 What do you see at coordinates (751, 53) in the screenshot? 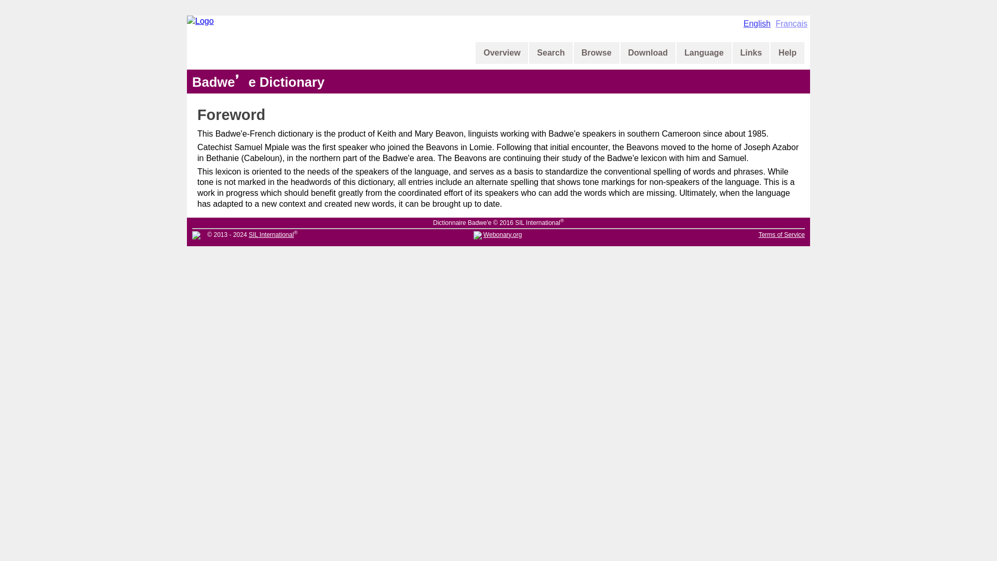
I see `Links` at bounding box center [751, 53].